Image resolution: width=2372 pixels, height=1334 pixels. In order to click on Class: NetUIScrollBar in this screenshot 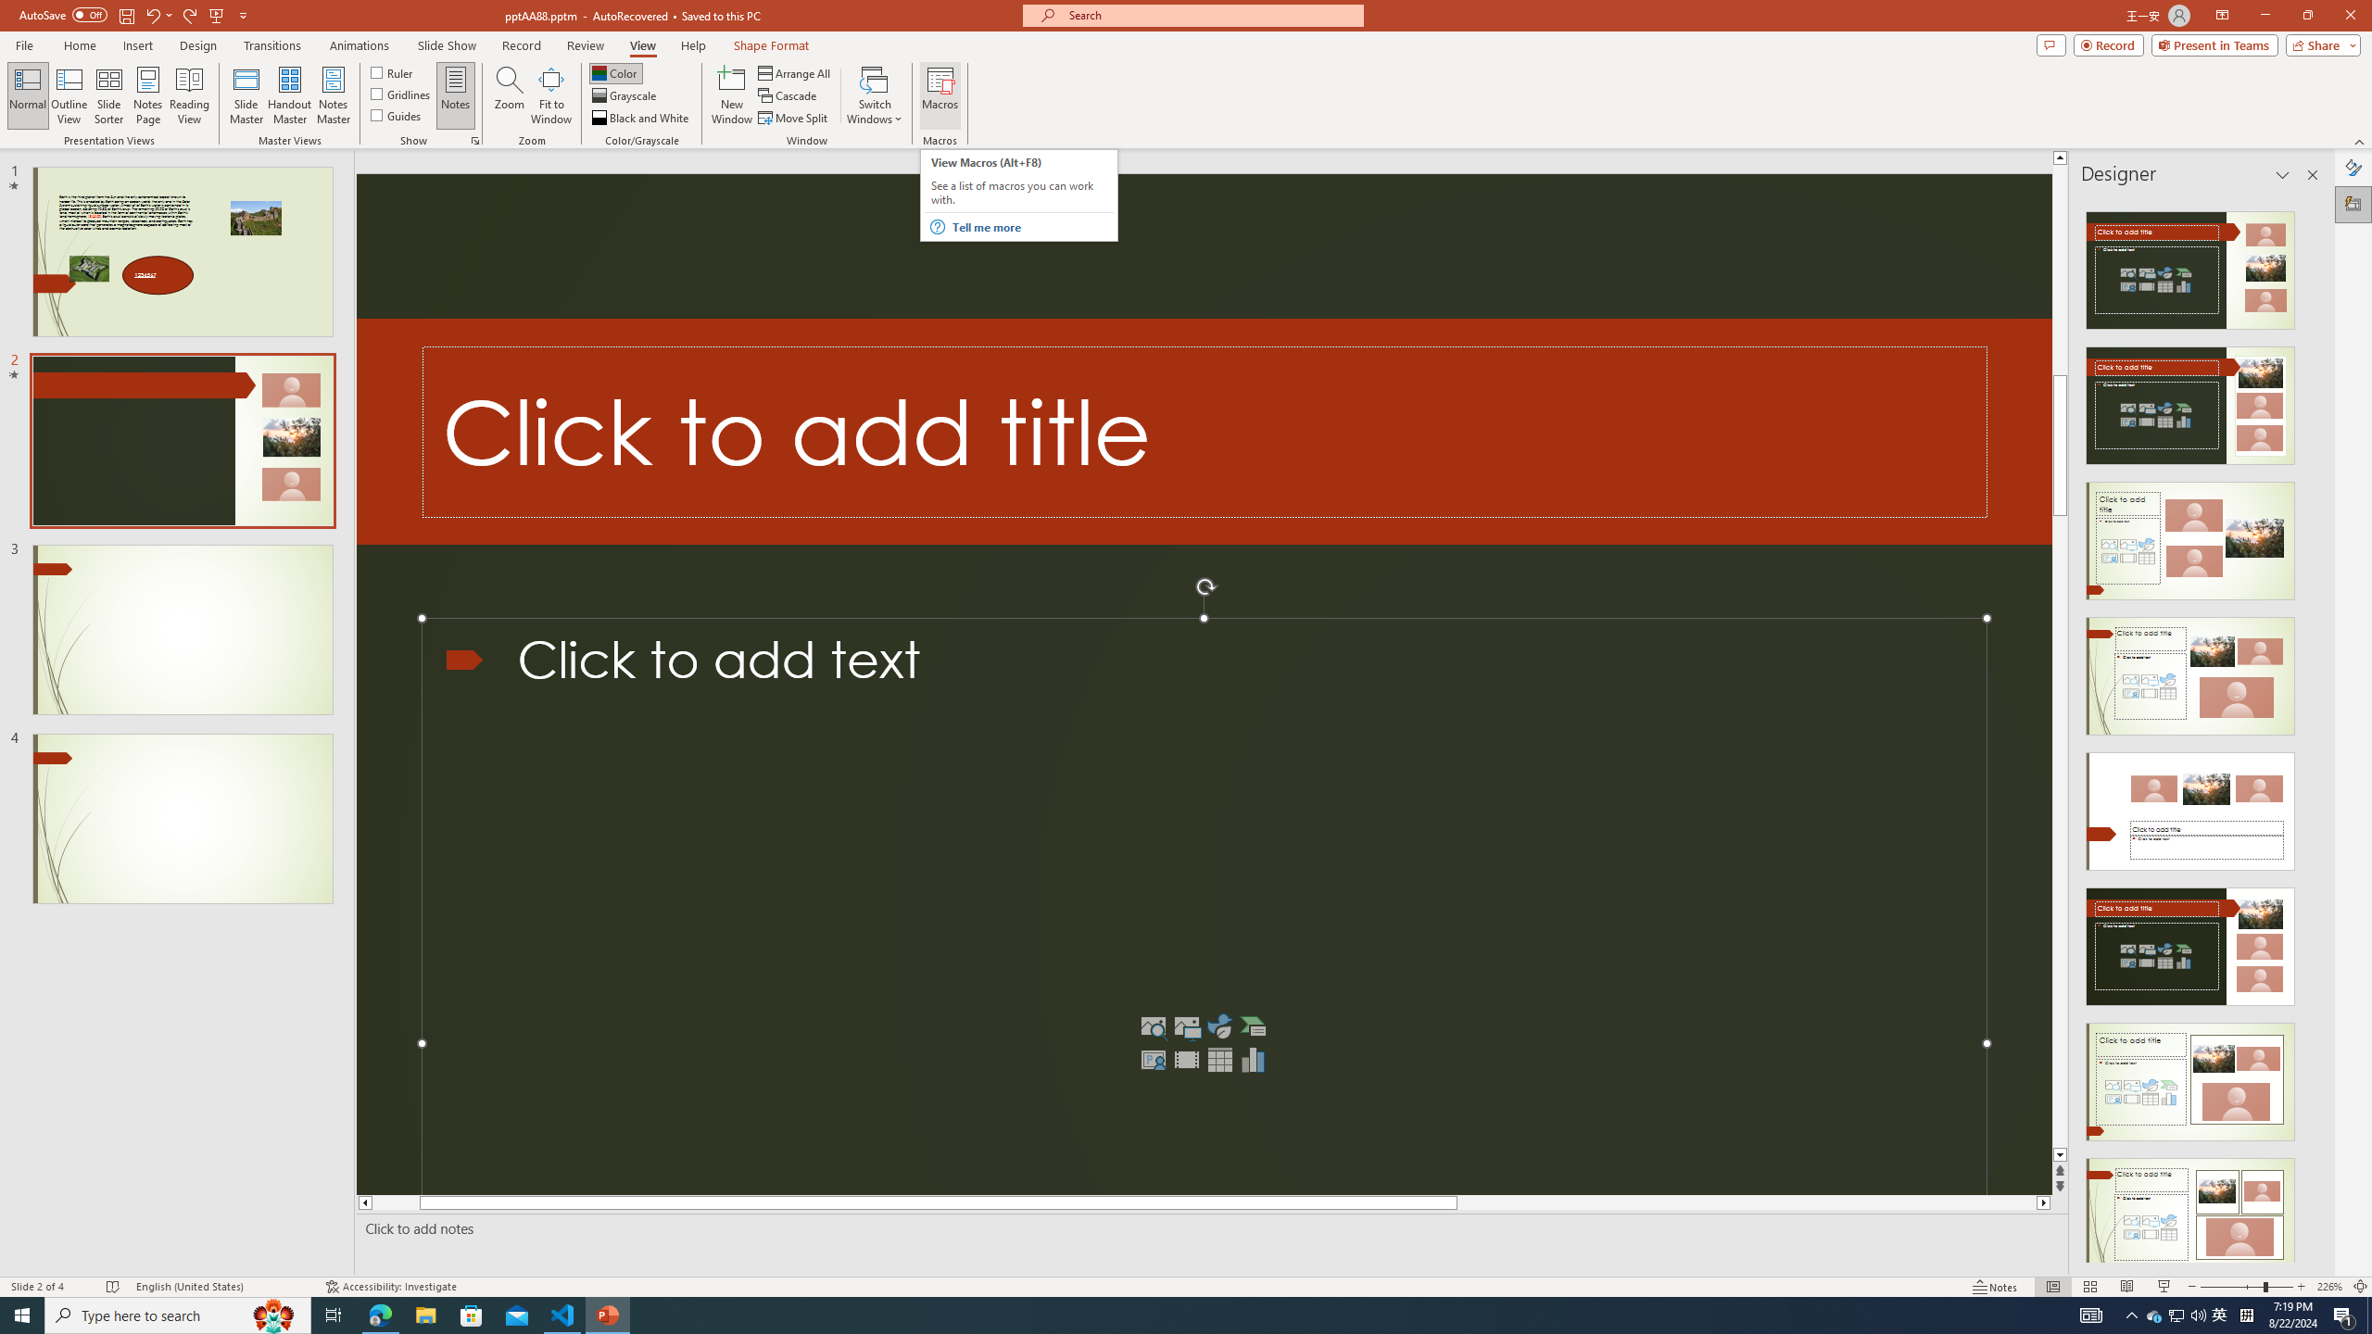, I will do `click(2311, 729)`.